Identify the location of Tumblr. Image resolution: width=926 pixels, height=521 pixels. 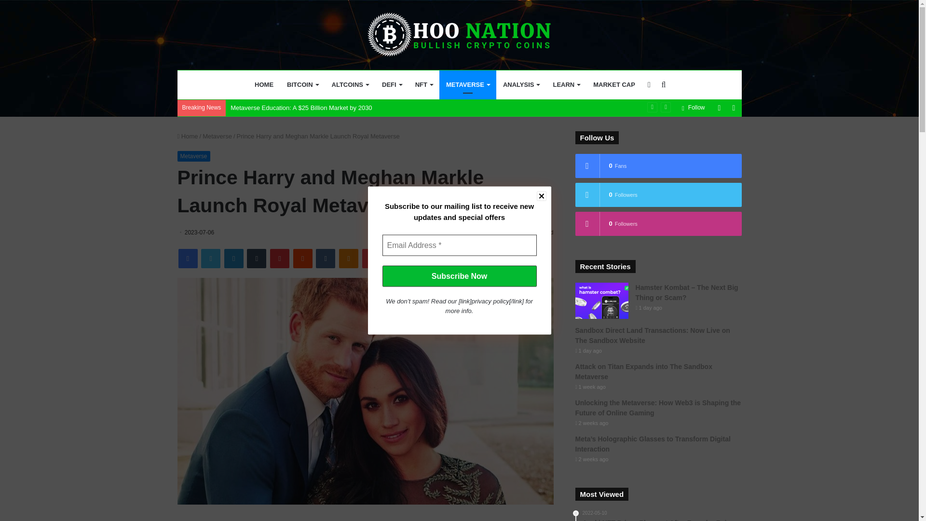
(257, 259).